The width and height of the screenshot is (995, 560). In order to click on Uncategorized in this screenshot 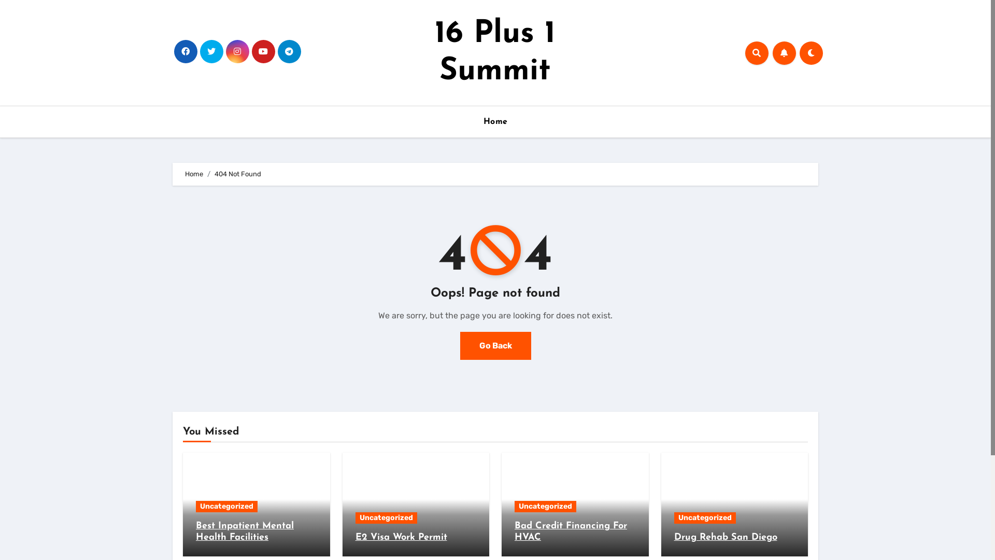, I will do `click(387, 518)`.